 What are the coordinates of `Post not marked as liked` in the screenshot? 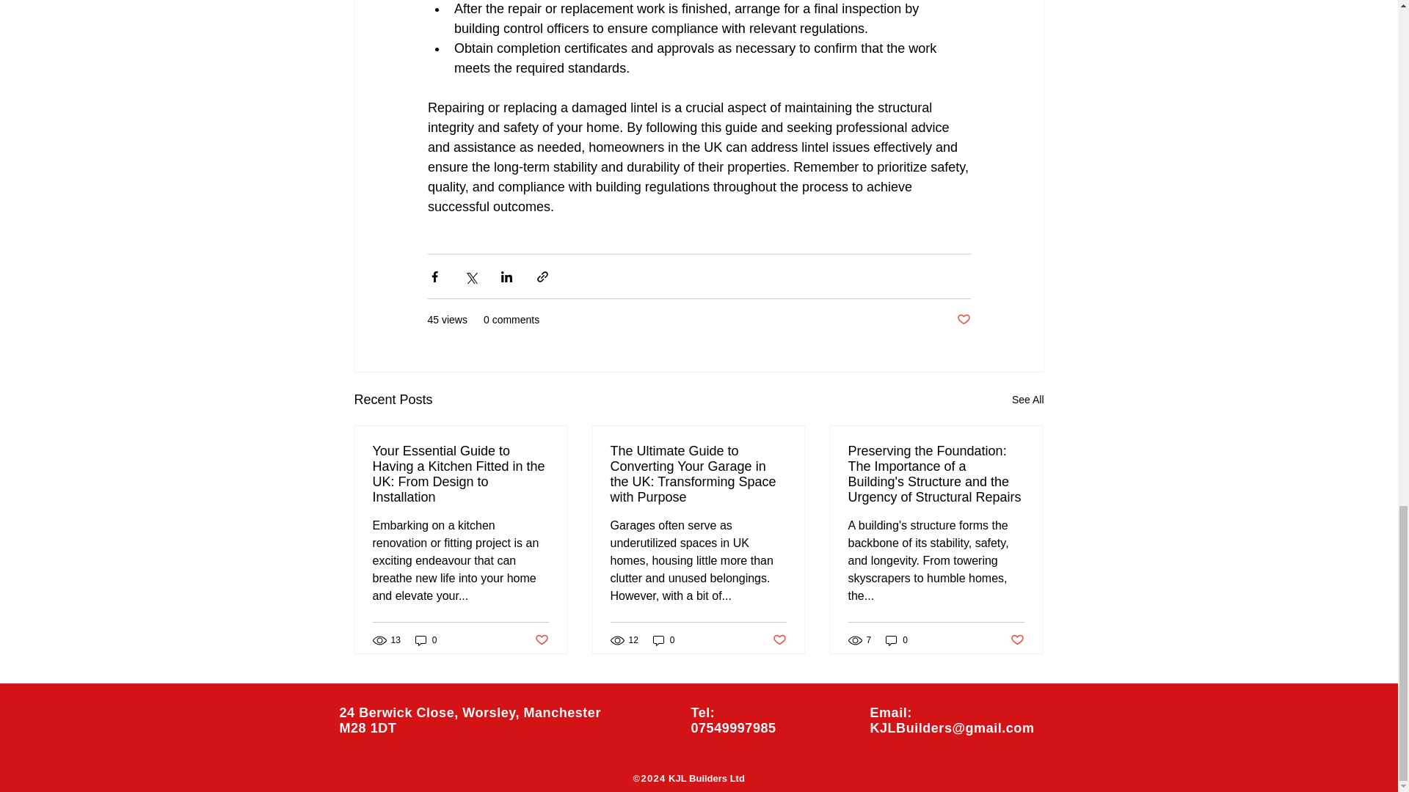 It's located at (963, 320).